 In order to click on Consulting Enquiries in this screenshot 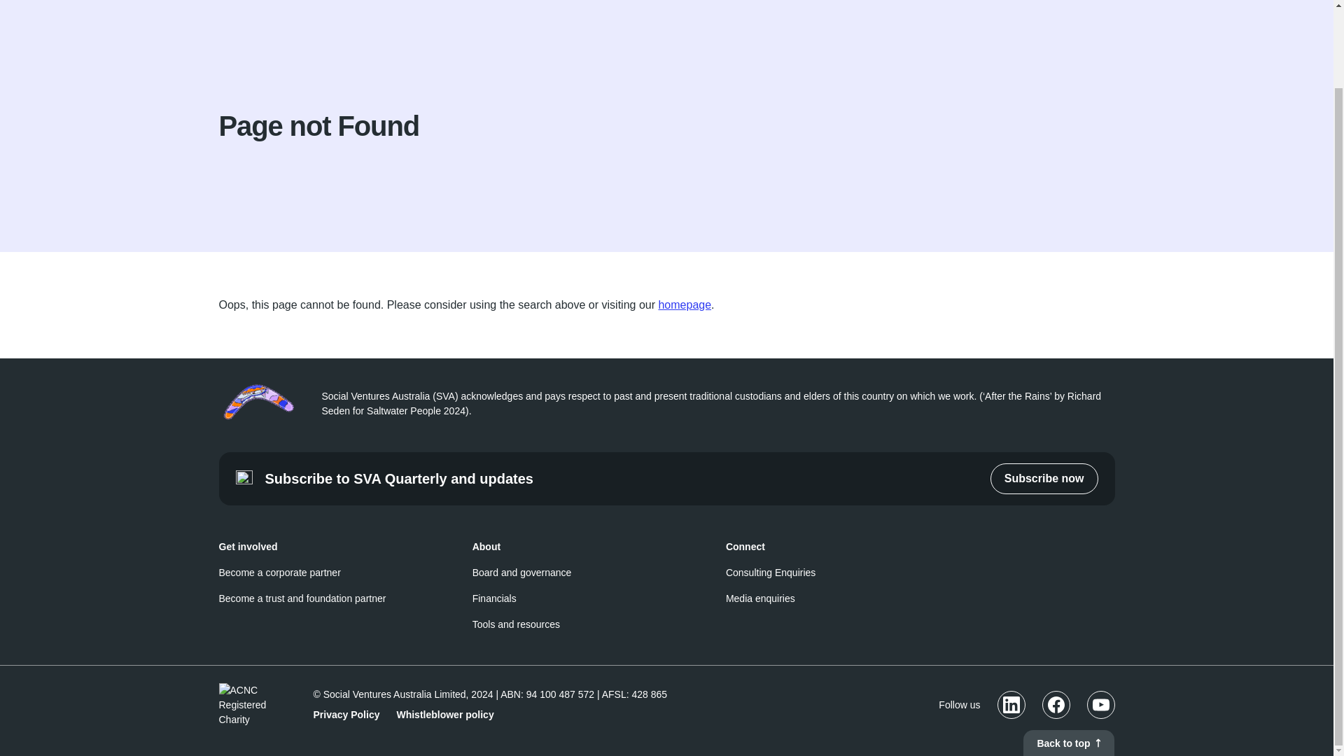, I will do `click(770, 573)`.